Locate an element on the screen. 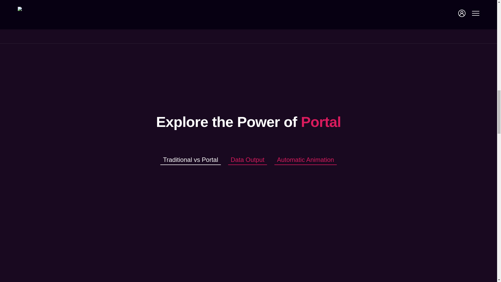  Traditional vs Portal is located at coordinates (190, 160).